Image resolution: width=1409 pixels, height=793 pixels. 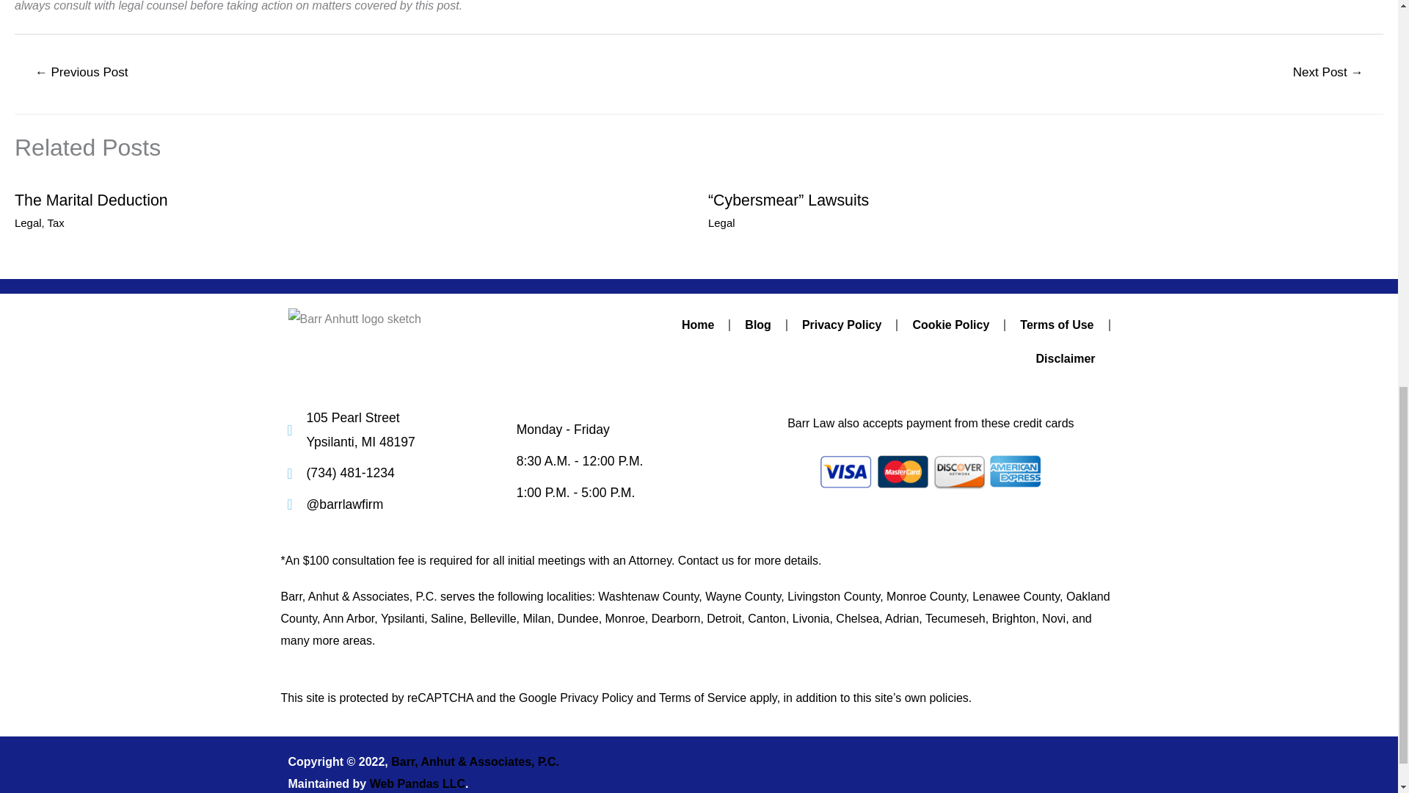 I want to click on Legal, so click(x=722, y=222).